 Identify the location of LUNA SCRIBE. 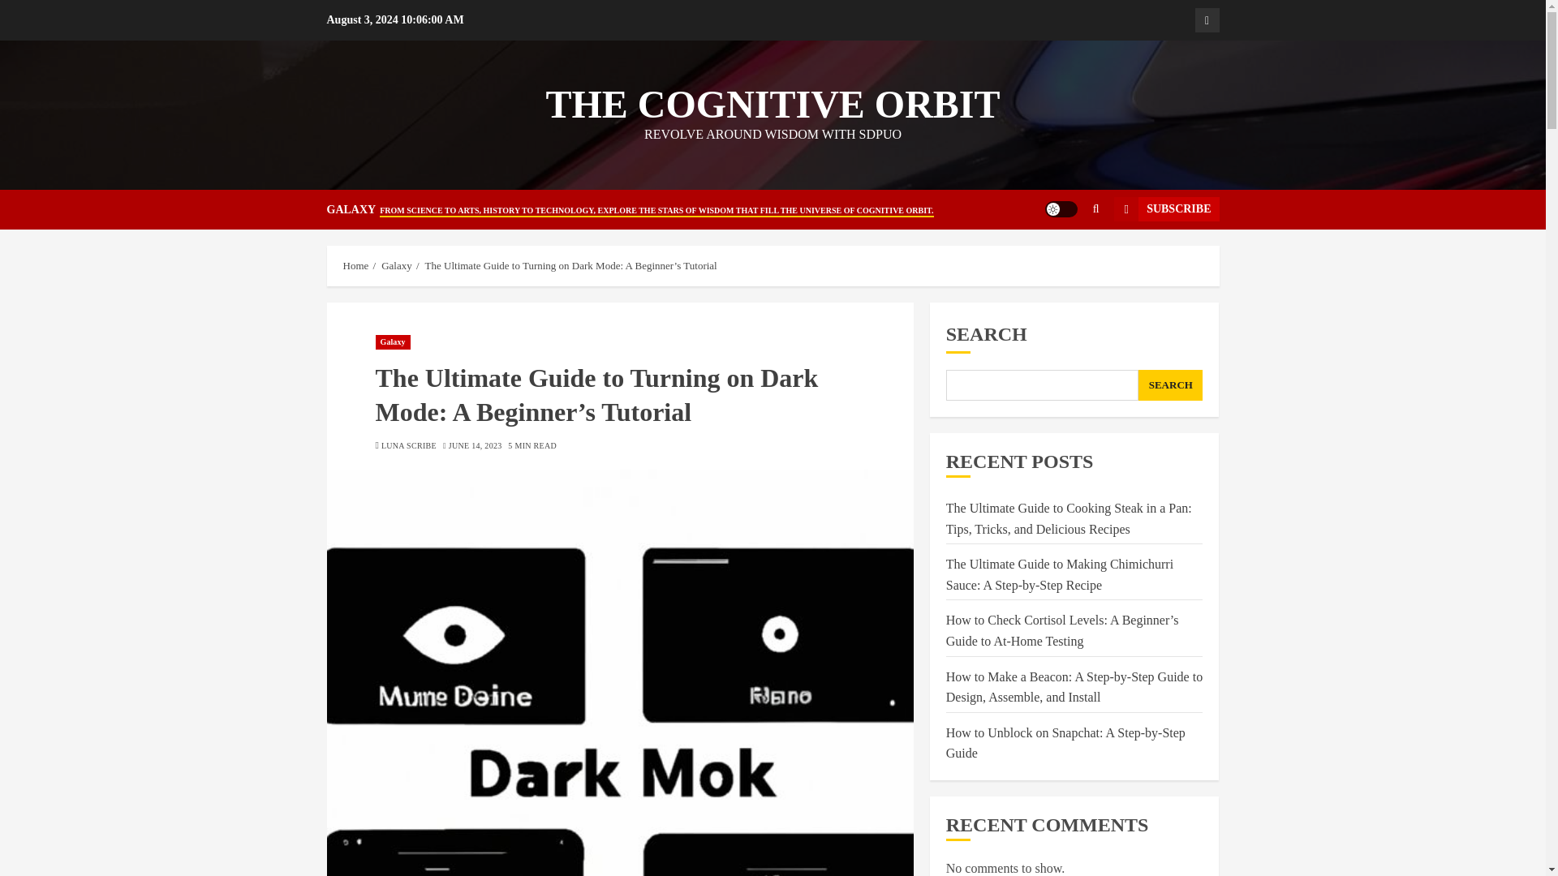
(409, 446).